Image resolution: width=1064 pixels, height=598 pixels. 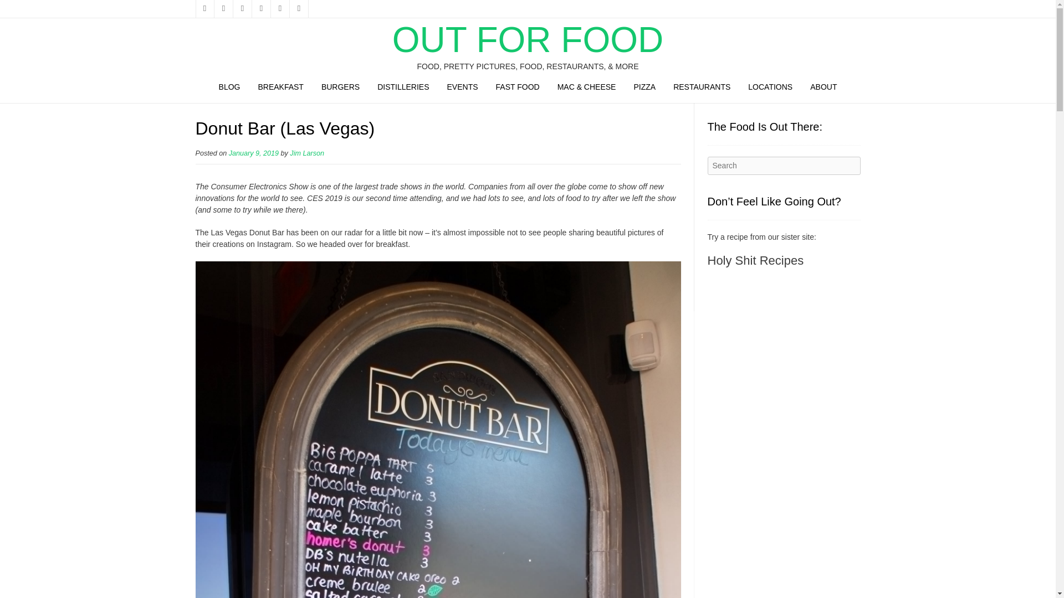 What do you see at coordinates (755, 260) in the screenshot?
I see `Holy Shit Recipes` at bounding box center [755, 260].